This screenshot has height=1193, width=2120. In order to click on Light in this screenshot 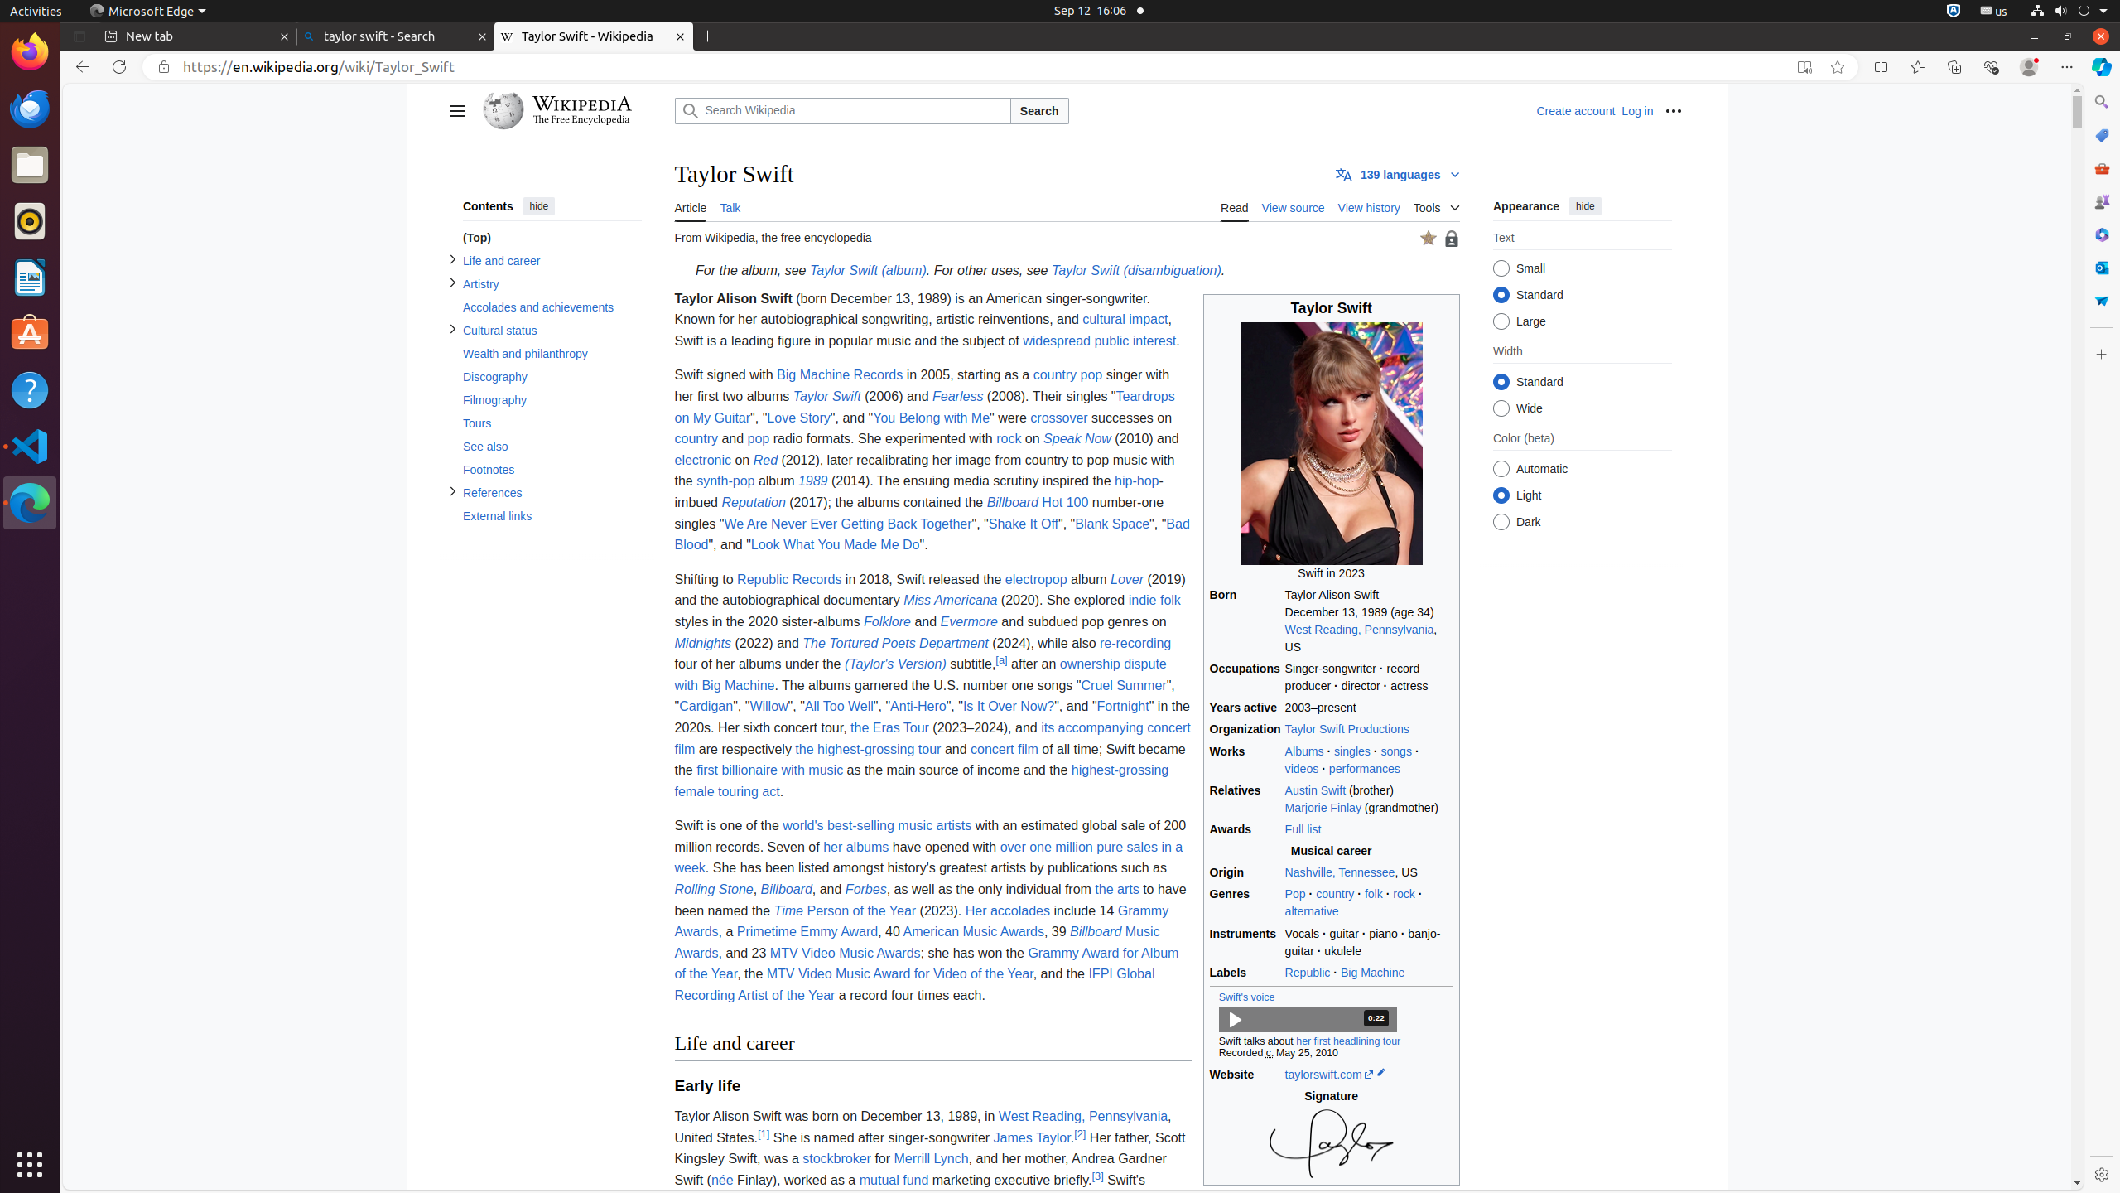, I will do `click(1501, 495)`.